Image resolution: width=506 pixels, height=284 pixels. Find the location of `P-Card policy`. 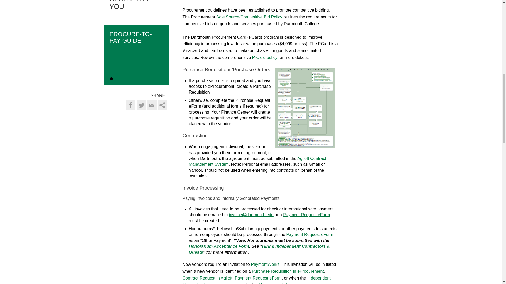

P-Card policy is located at coordinates (265, 57).